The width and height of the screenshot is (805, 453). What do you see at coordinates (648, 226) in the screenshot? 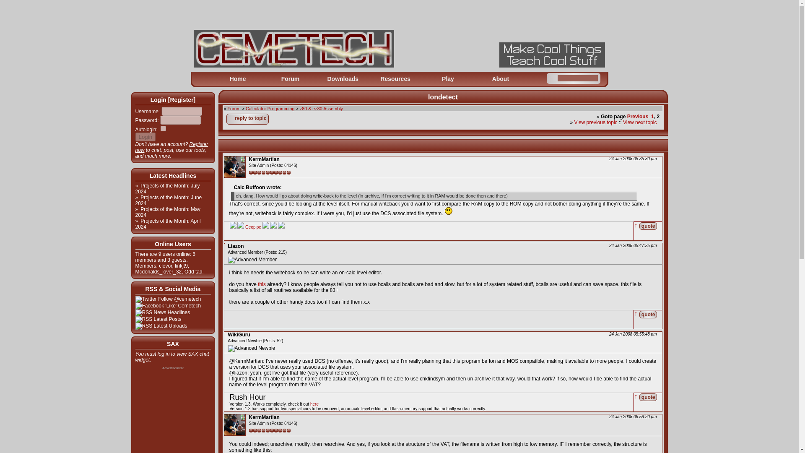
I see `quote` at bounding box center [648, 226].